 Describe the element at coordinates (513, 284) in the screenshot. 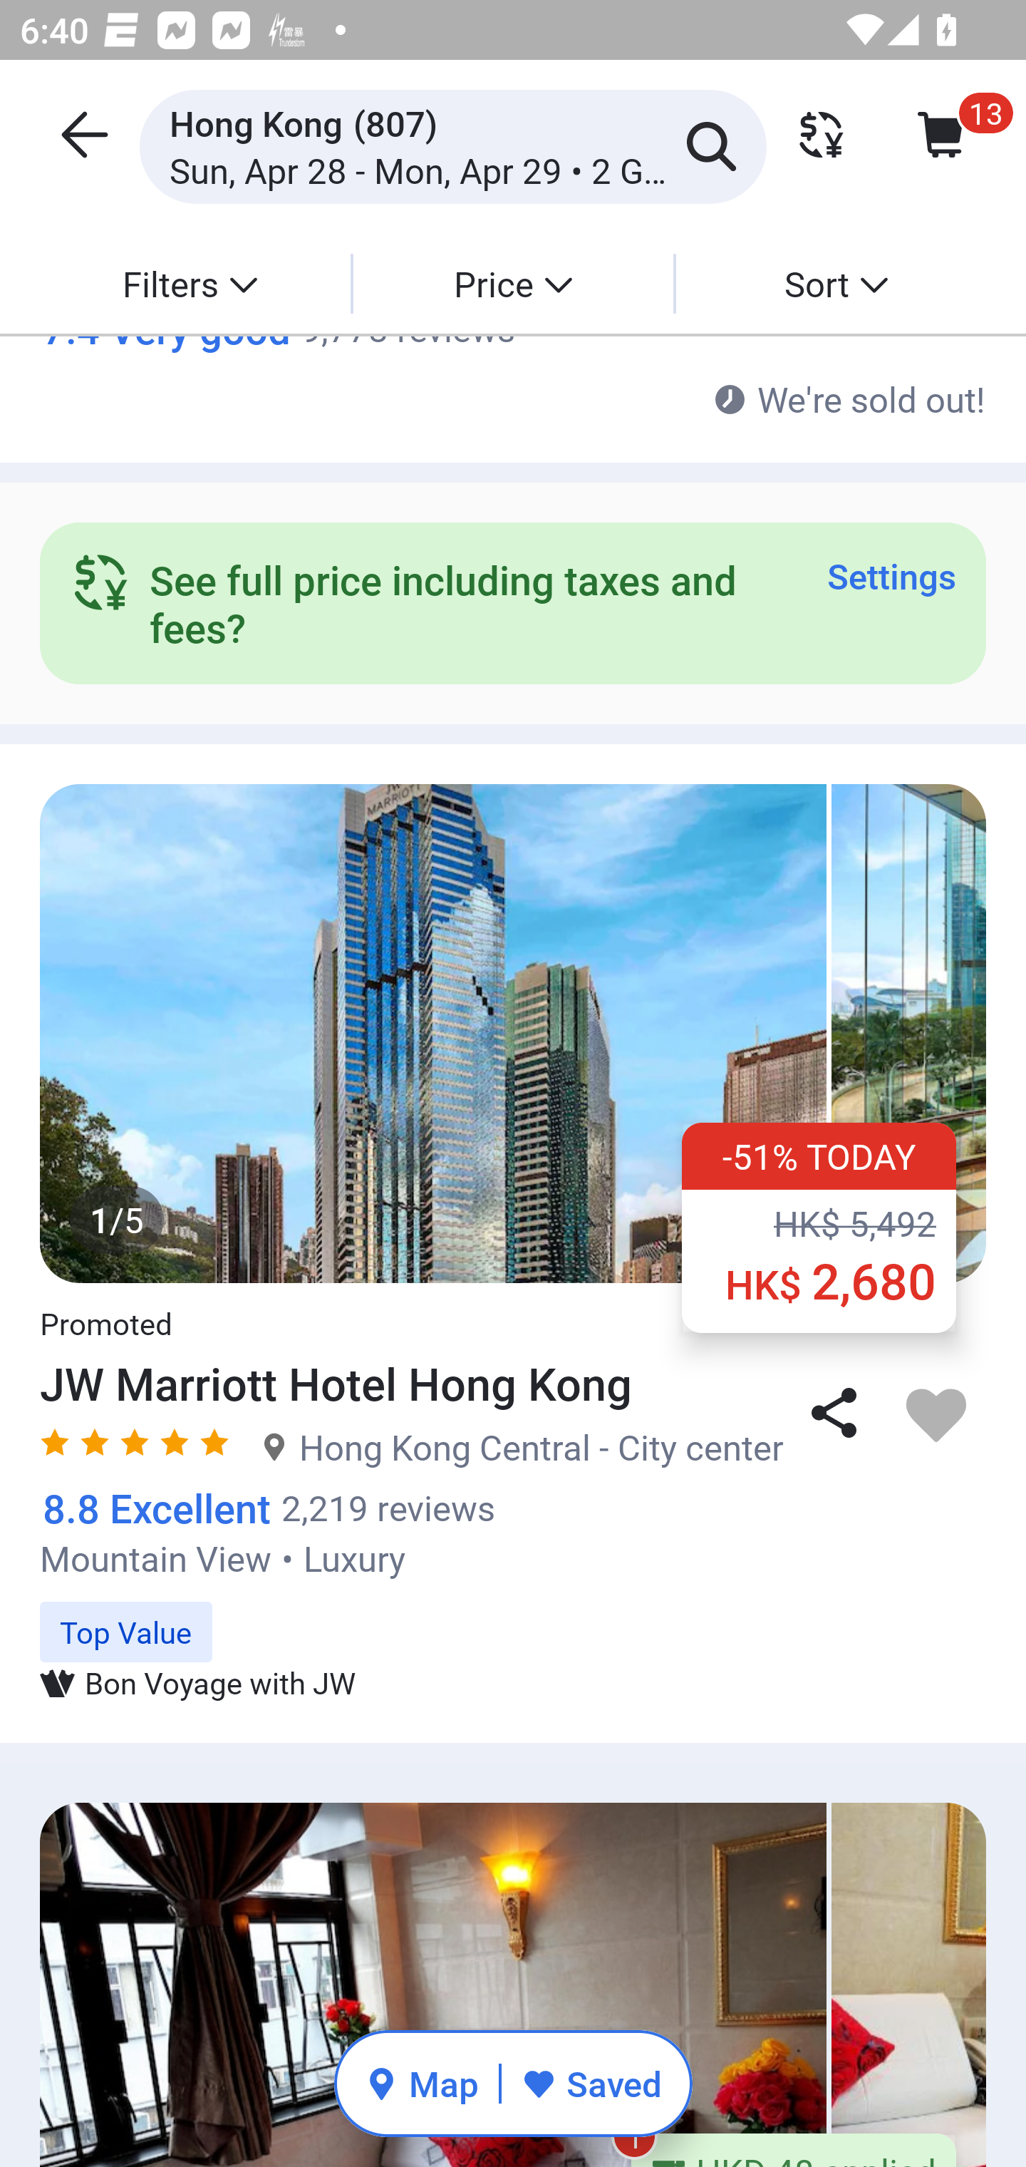

I see `Price` at that location.